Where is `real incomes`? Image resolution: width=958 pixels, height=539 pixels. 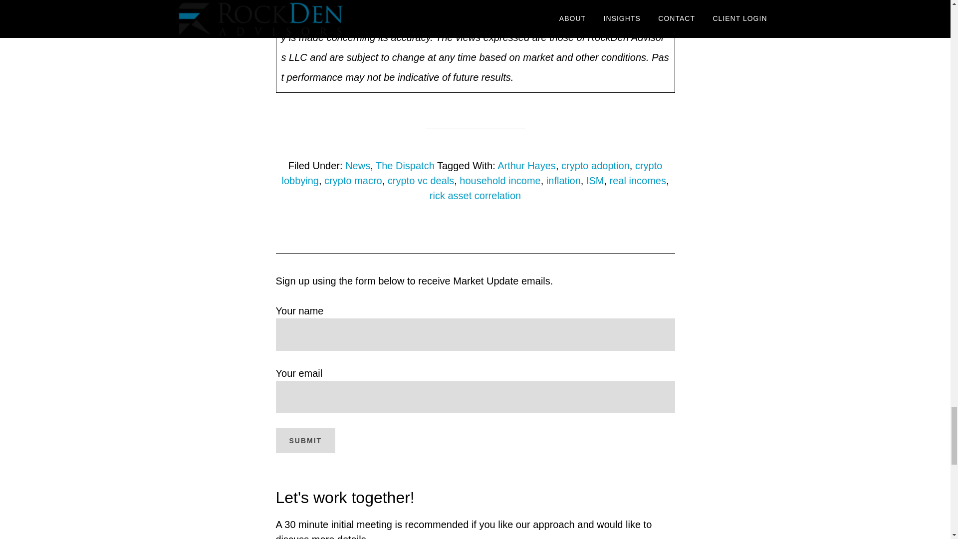 real incomes is located at coordinates (638, 180).